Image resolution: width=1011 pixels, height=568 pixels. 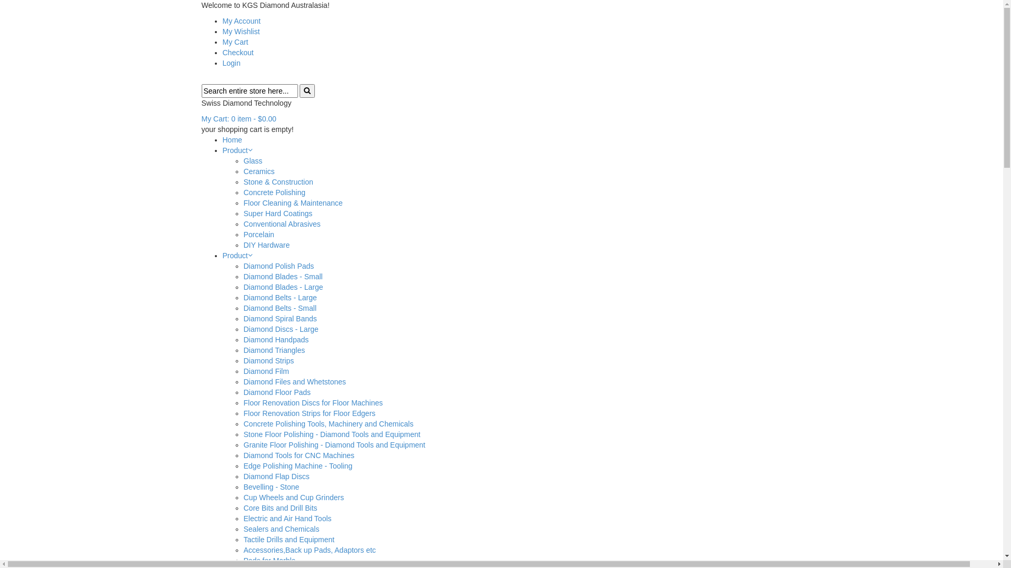 I want to click on Diamond Tools for CNC Machines, so click(x=299, y=455).